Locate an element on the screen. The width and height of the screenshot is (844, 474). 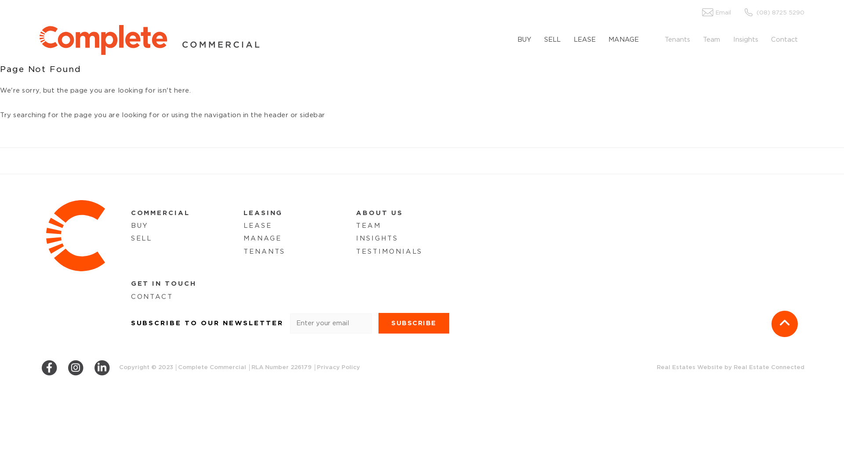
TESTIMONIALS is located at coordinates (389, 252).